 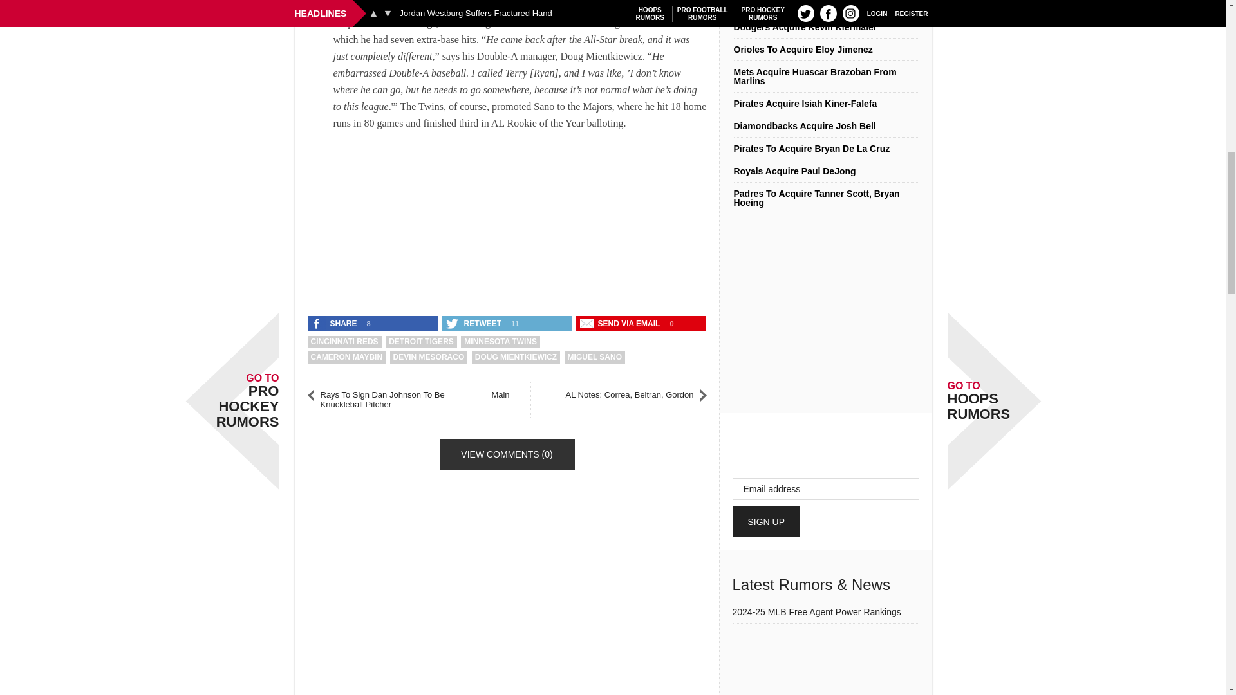 I want to click on Send Central Notes: Mesoraco, Maybin, Sano with an email, so click(x=621, y=324).